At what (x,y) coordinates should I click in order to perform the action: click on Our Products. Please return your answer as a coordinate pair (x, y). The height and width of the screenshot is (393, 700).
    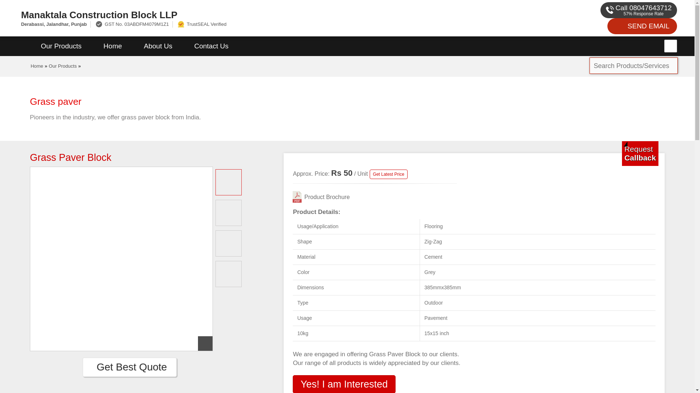
    Looking at the image, I should click on (61, 46).